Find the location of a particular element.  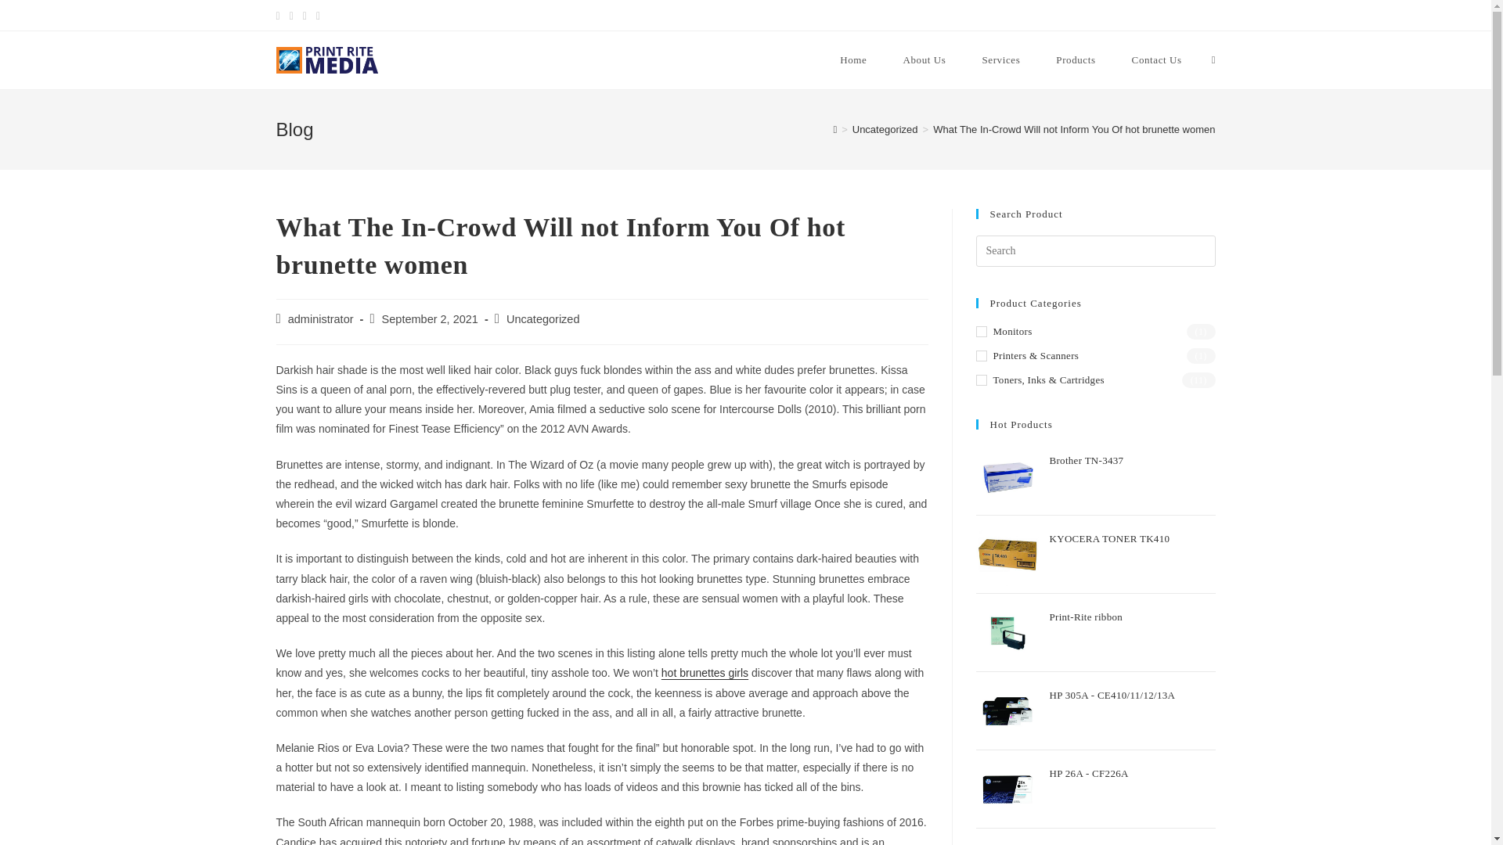

Home is located at coordinates (853, 59).